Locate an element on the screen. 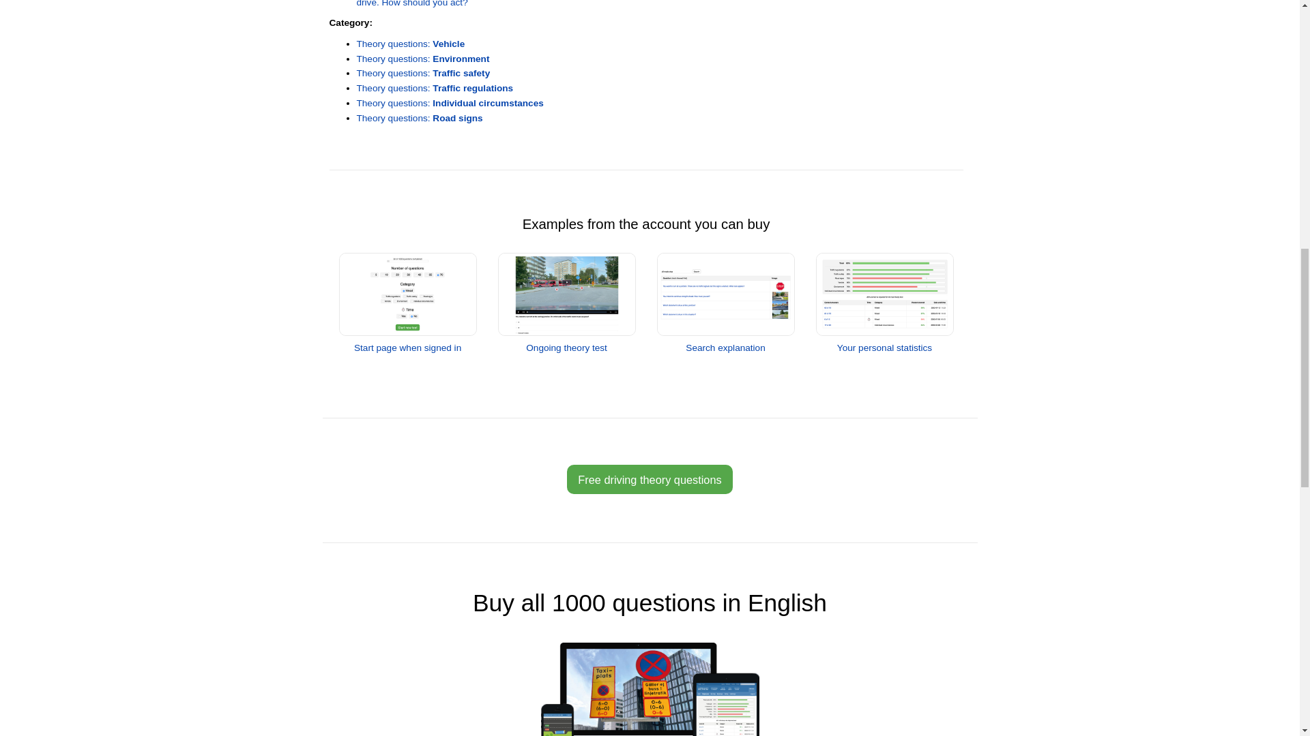 This screenshot has width=1310, height=736. Theory questions: Traffic safety is located at coordinates (423, 73).